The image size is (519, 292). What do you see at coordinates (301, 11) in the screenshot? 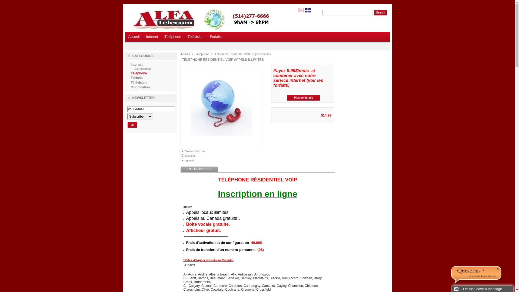
I see `English (English)` at bounding box center [301, 11].